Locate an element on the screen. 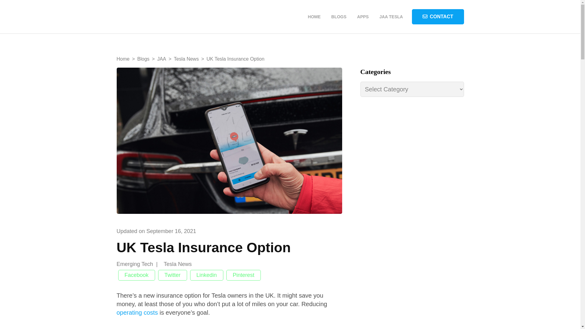  Pinterest is located at coordinates (244, 275).